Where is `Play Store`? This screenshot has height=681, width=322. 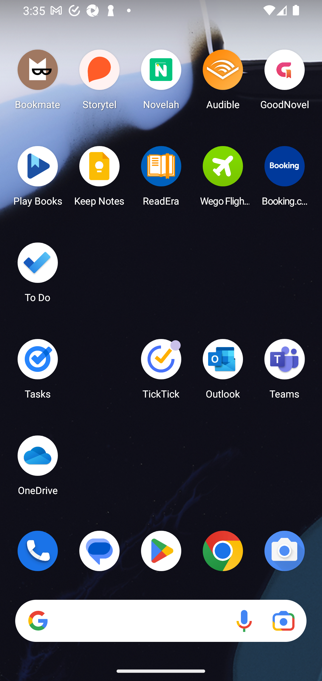
Play Store is located at coordinates (161, 551).